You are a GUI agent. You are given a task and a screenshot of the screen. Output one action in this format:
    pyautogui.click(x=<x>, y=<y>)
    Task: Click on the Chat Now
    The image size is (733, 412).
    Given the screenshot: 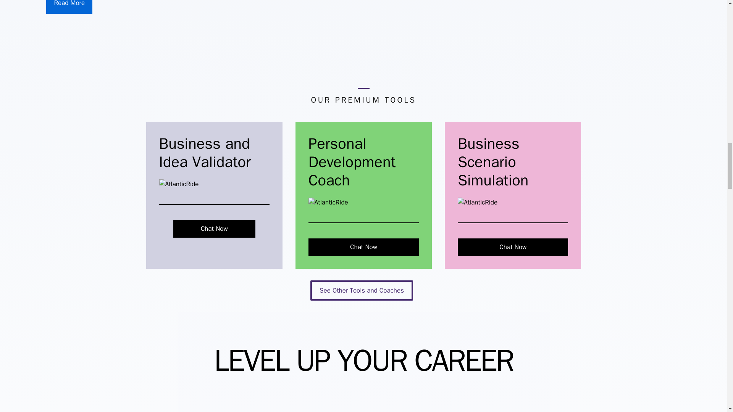 What is the action you would take?
    pyautogui.click(x=513, y=247)
    